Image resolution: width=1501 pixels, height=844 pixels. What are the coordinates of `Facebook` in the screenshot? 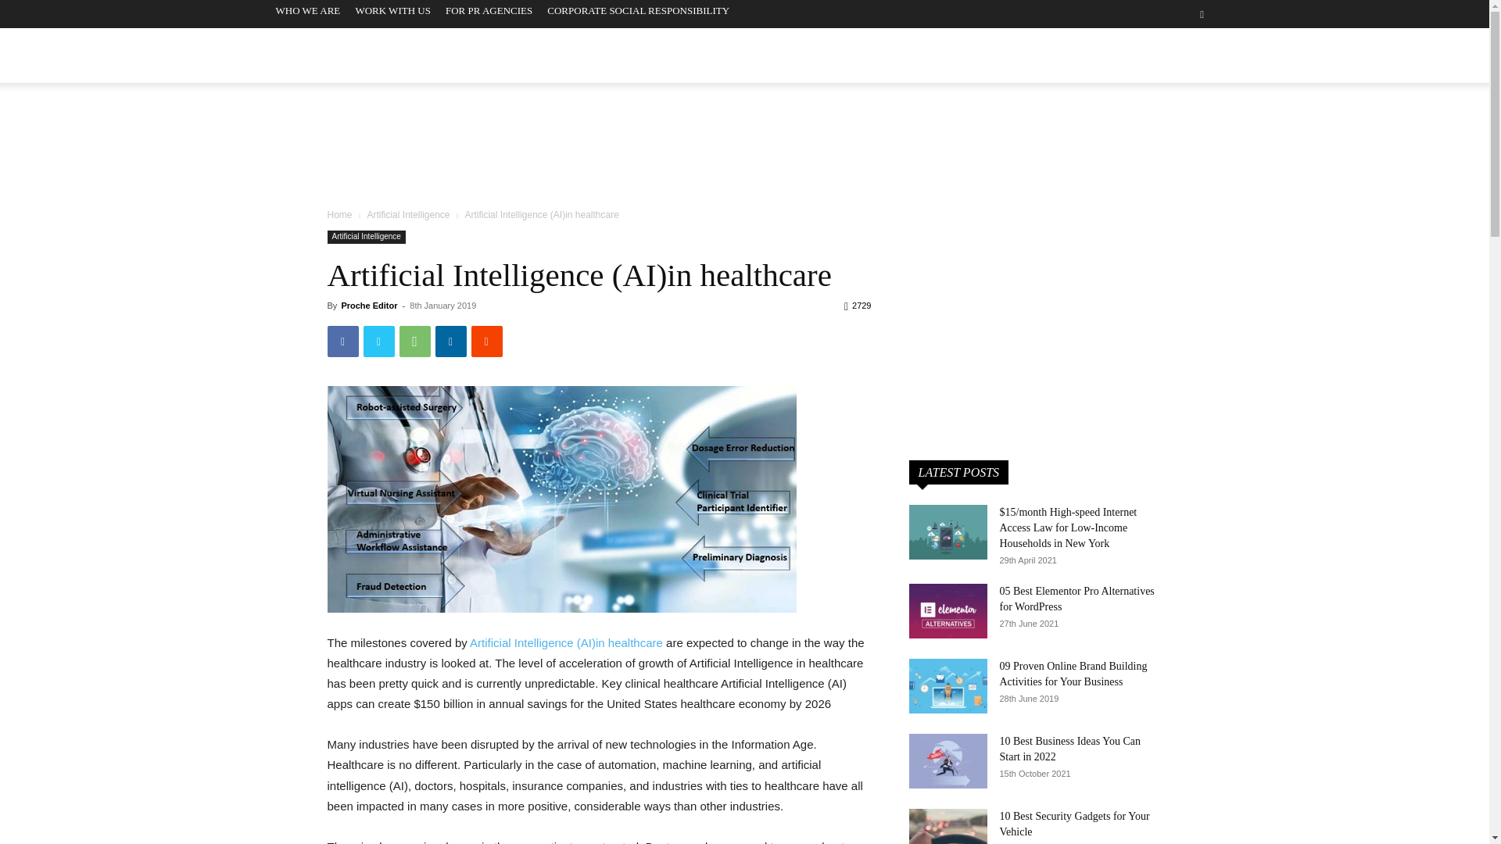 It's located at (342, 341).